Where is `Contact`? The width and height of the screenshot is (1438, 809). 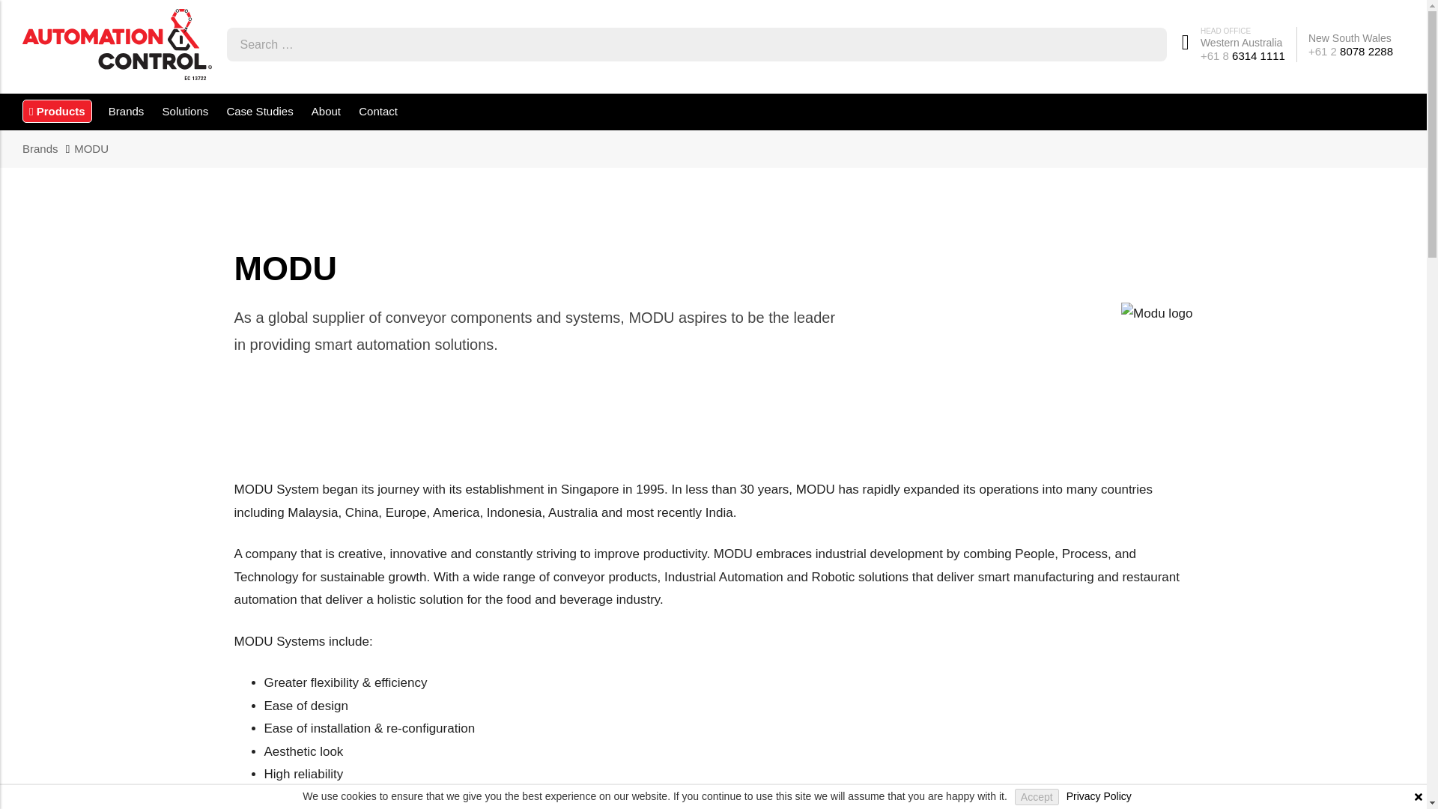 Contact is located at coordinates (377, 112).